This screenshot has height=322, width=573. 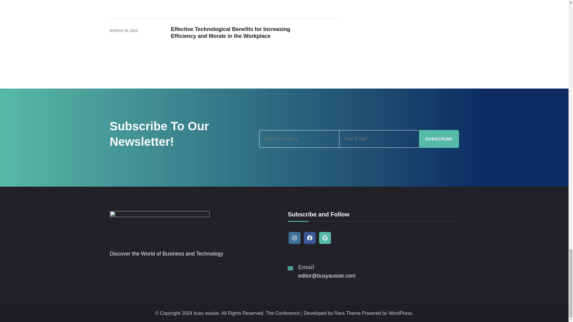 What do you see at coordinates (439, 139) in the screenshot?
I see `Subscribe` at bounding box center [439, 139].